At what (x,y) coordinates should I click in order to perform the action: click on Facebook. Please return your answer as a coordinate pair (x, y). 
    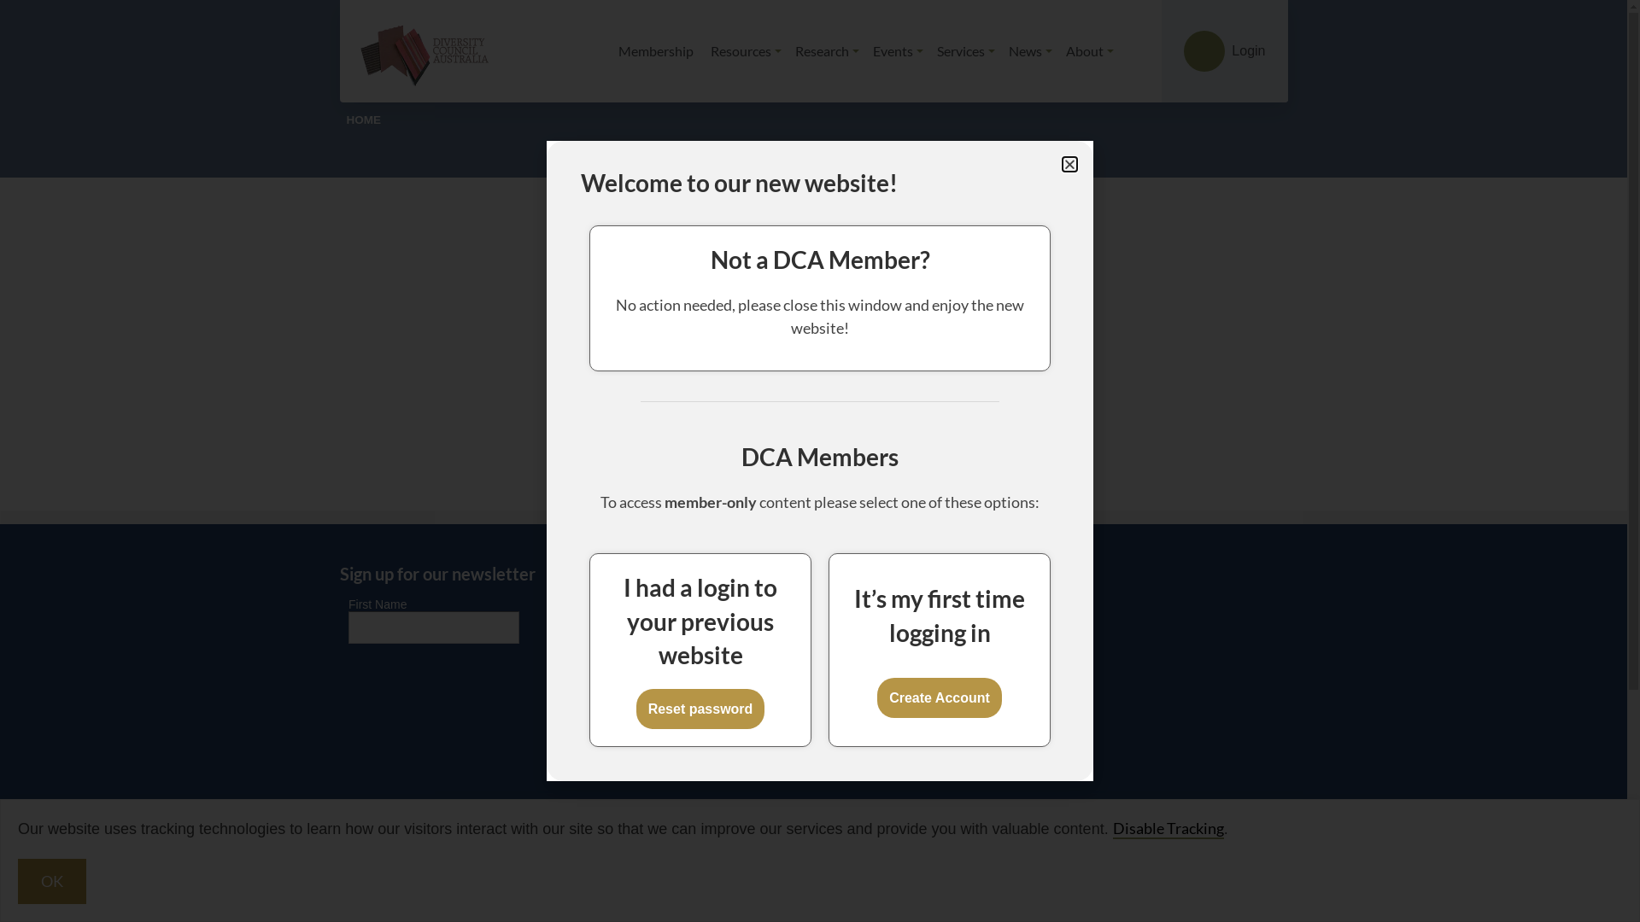
    Looking at the image, I should click on (1089, 847).